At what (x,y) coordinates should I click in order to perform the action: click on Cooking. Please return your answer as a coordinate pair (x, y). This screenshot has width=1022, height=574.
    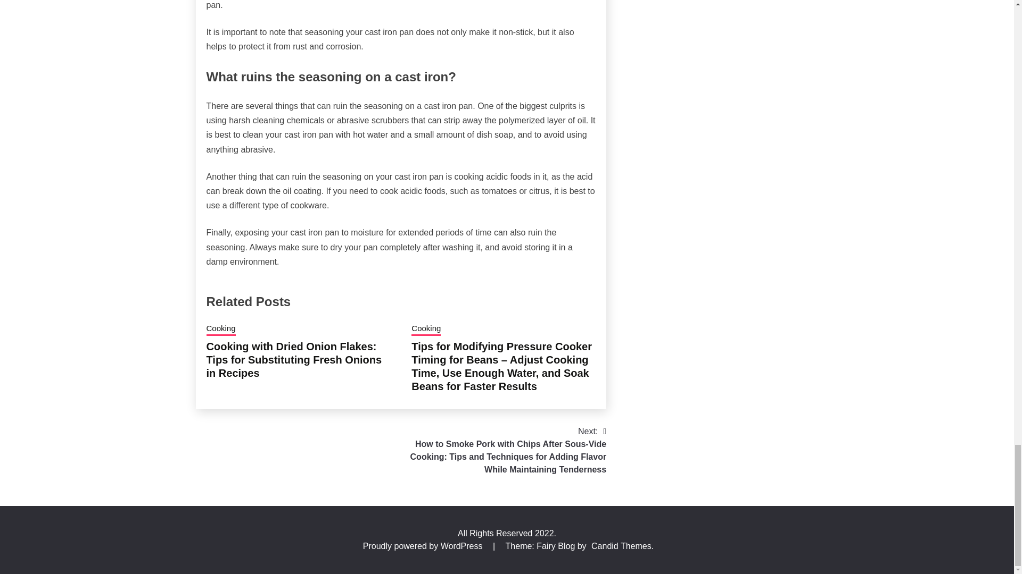
    Looking at the image, I should click on (426, 329).